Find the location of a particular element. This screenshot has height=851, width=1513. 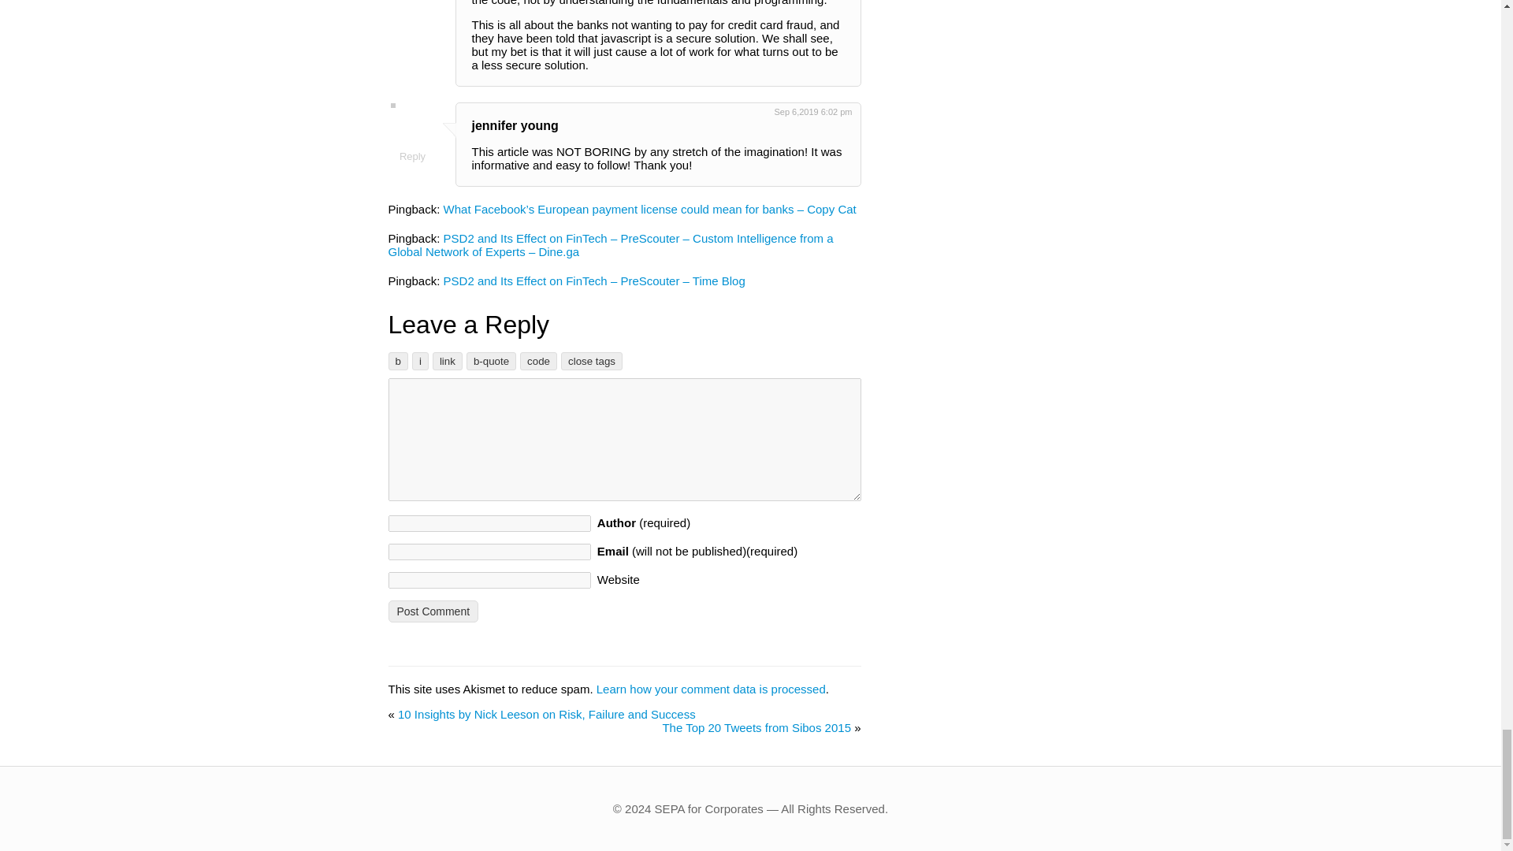

i is located at coordinates (419, 361).